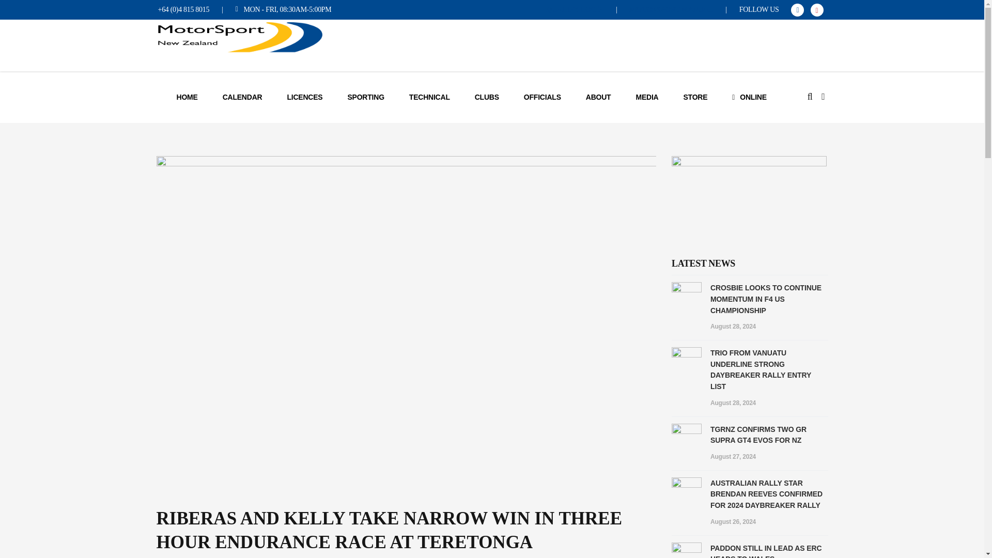 The image size is (992, 558). I want to click on MOTORSPORT MANUAL, so click(672, 9).